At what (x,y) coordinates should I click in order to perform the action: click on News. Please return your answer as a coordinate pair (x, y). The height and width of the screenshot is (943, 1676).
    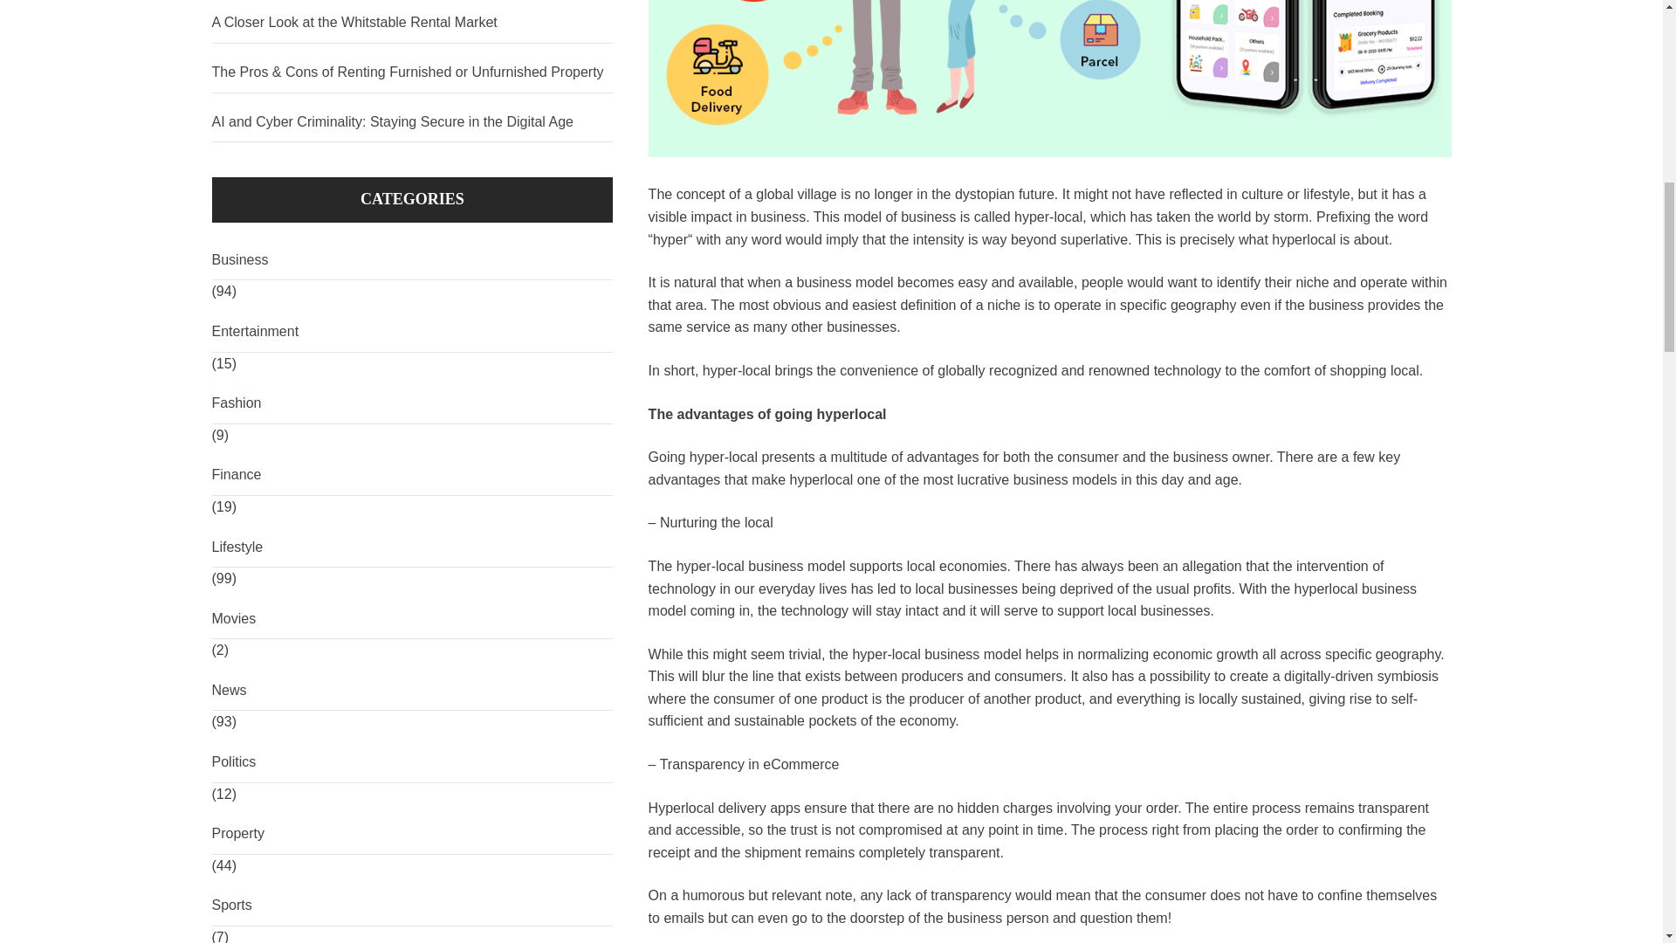
    Looking at the image, I should click on (412, 691).